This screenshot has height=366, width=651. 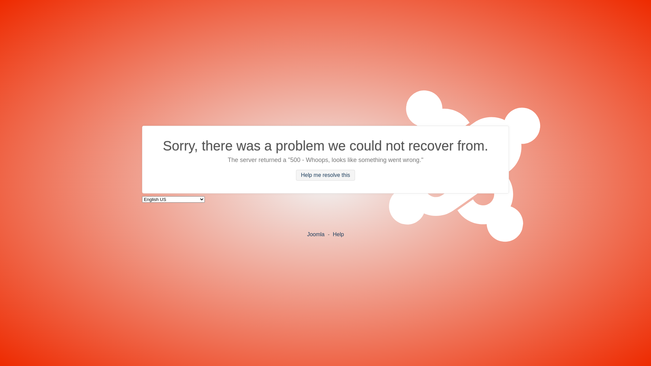 I want to click on Help, so click(x=338, y=234).